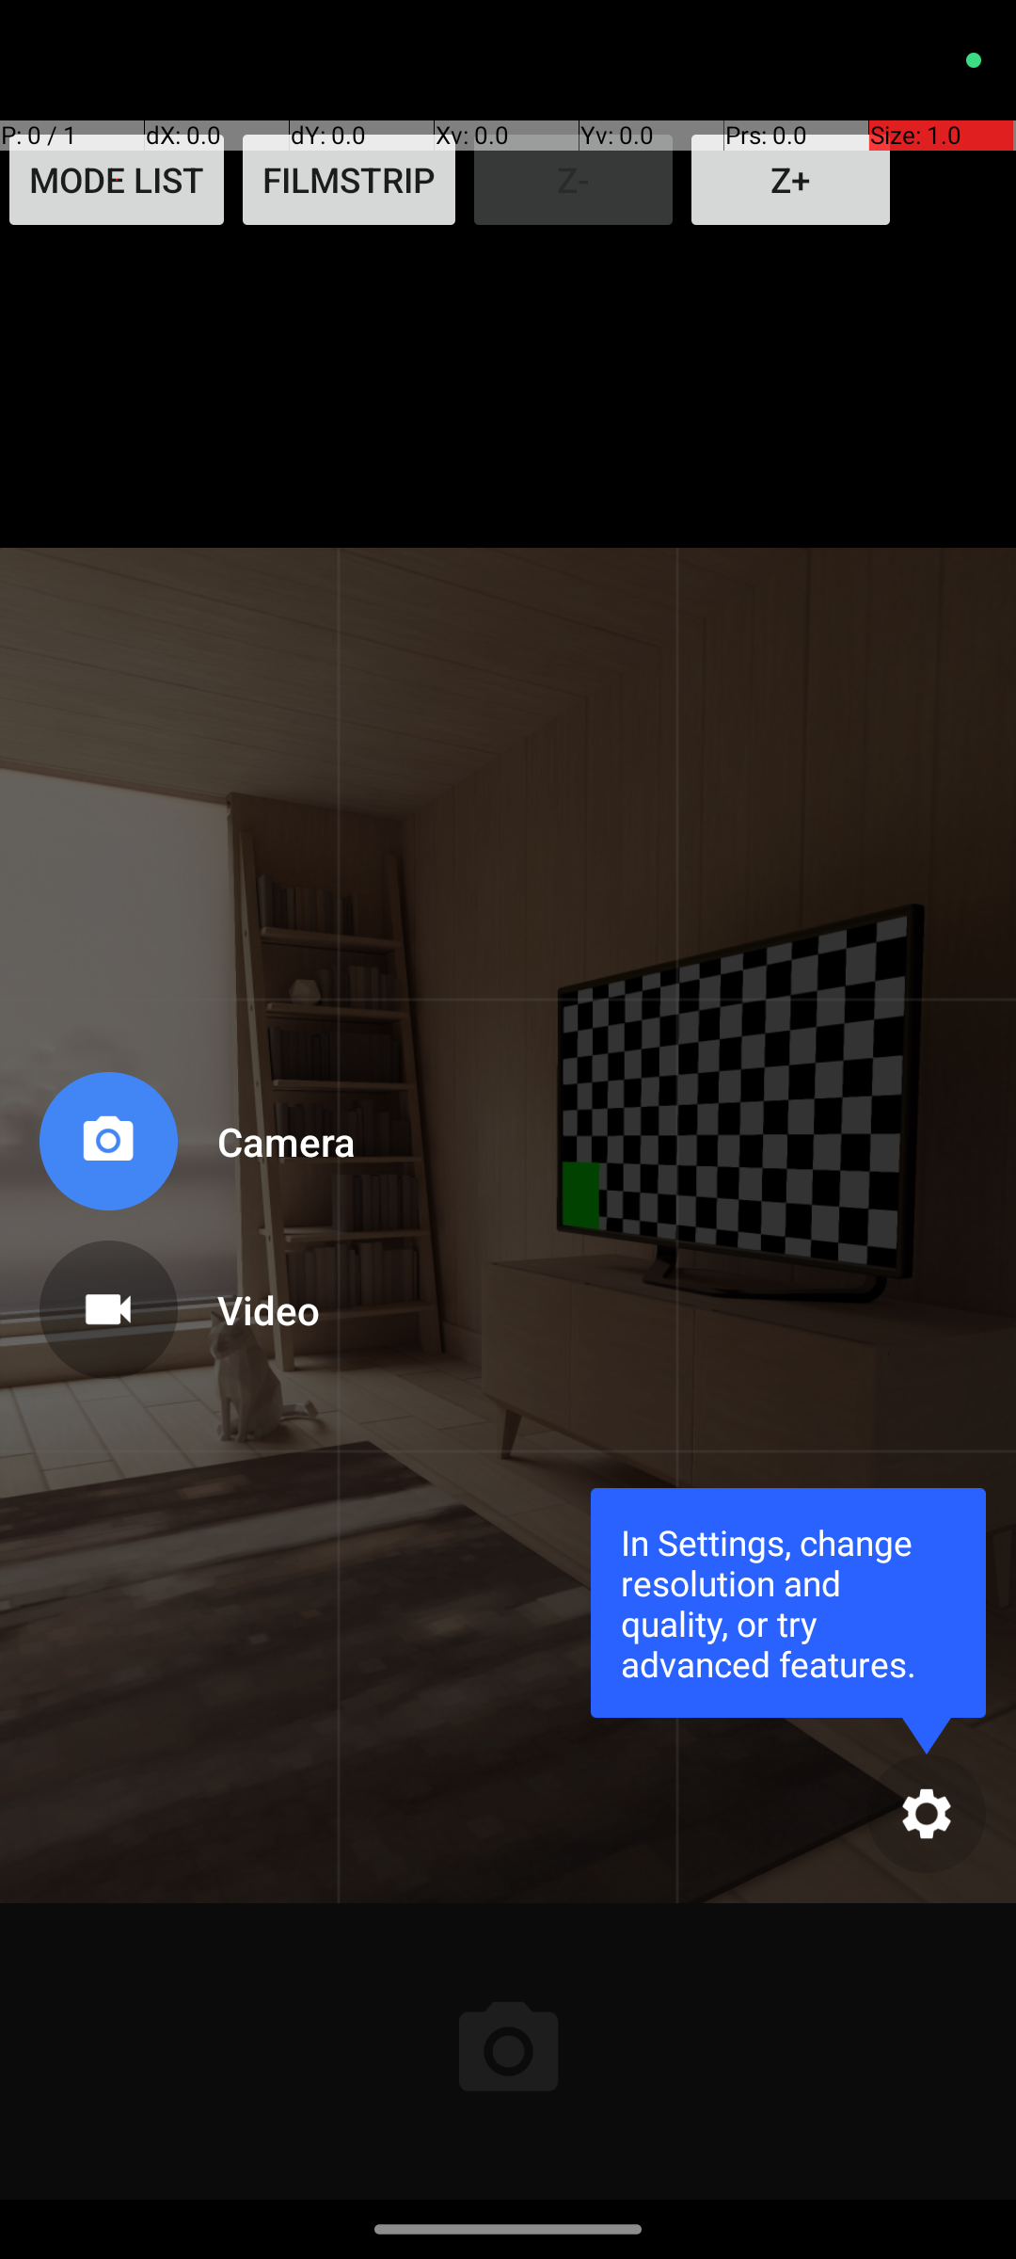  Describe the element at coordinates (194, 1148) in the screenshot. I see `Switch to Camera Mode` at that location.